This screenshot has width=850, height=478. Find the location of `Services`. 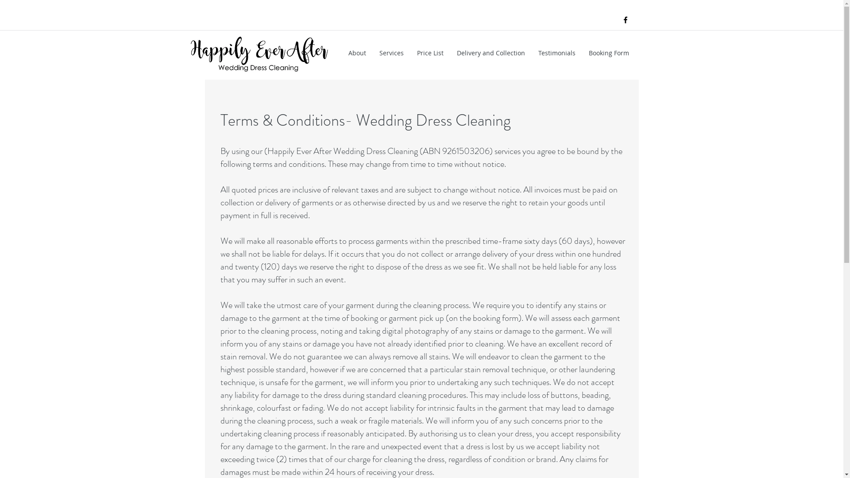

Services is located at coordinates (391, 53).